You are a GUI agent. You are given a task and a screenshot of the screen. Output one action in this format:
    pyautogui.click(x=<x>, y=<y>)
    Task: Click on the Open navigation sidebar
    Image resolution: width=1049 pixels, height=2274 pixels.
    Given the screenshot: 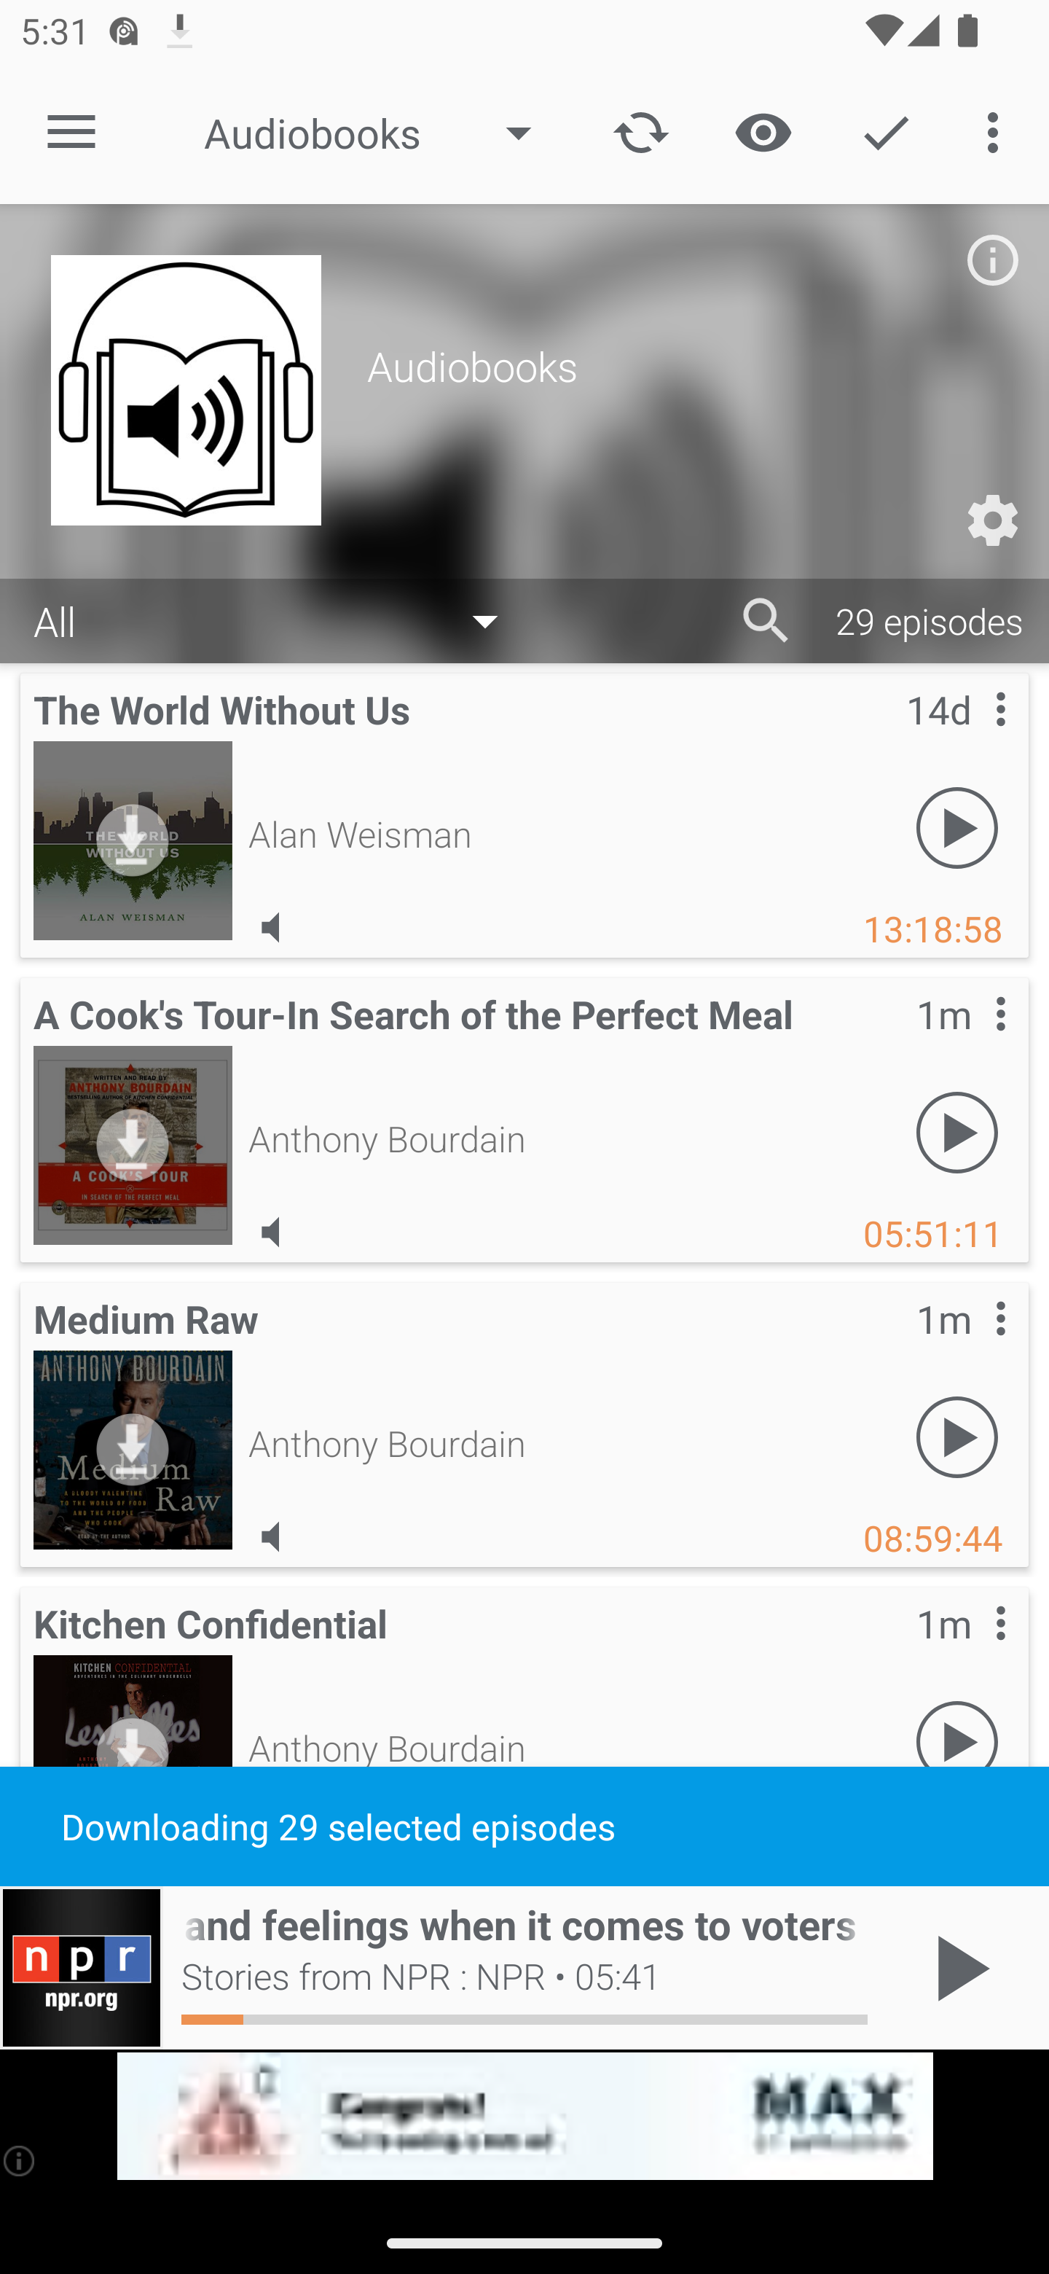 What is the action you would take?
    pyautogui.click(x=71, y=133)
    